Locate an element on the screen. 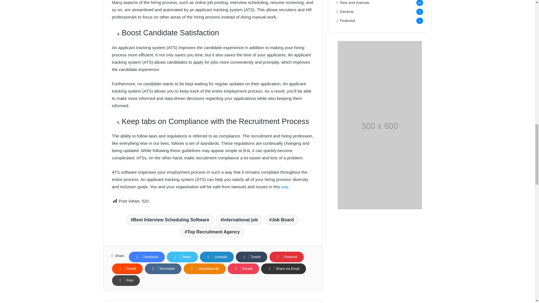  Reddit is located at coordinates (127, 269).